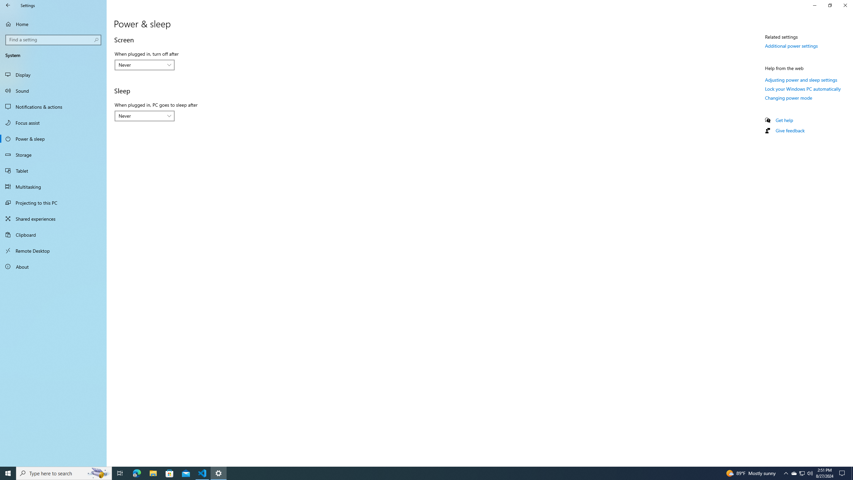  Describe the element at coordinates (53, 91) in the screenshot. I see `Sound` at that location.